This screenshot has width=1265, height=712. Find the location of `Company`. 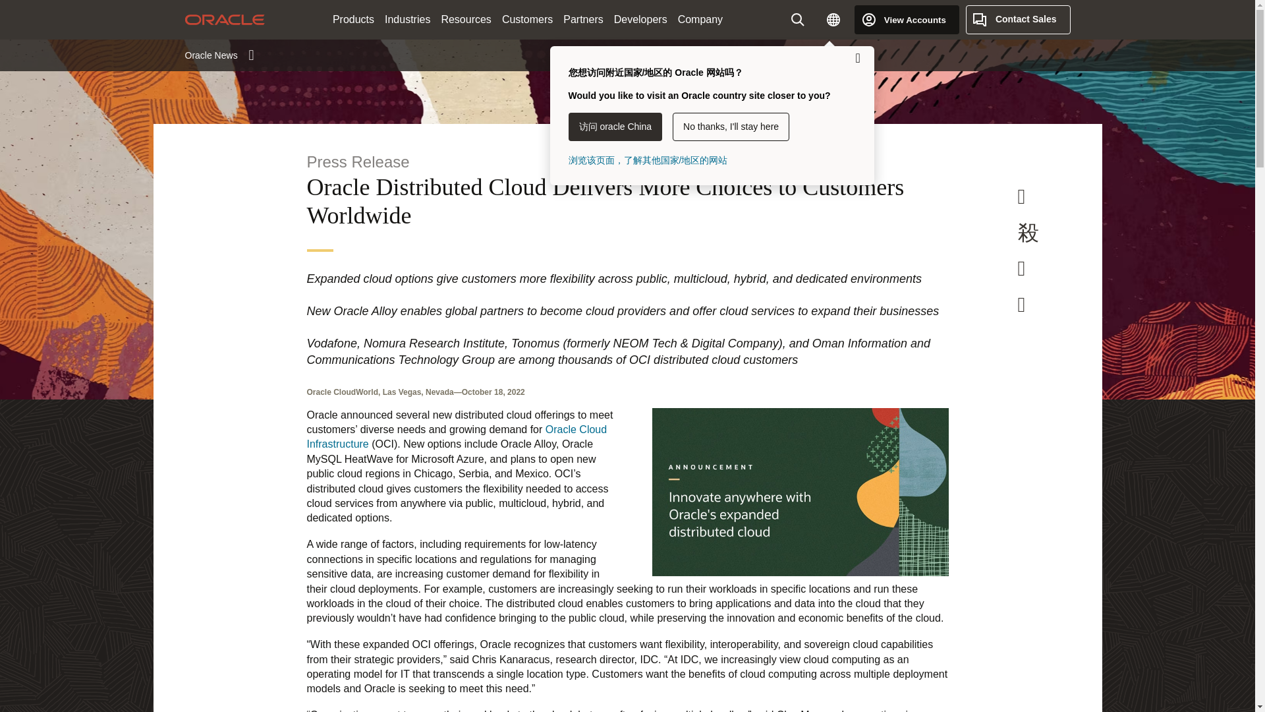

Company is located at coordinates (700, 20).